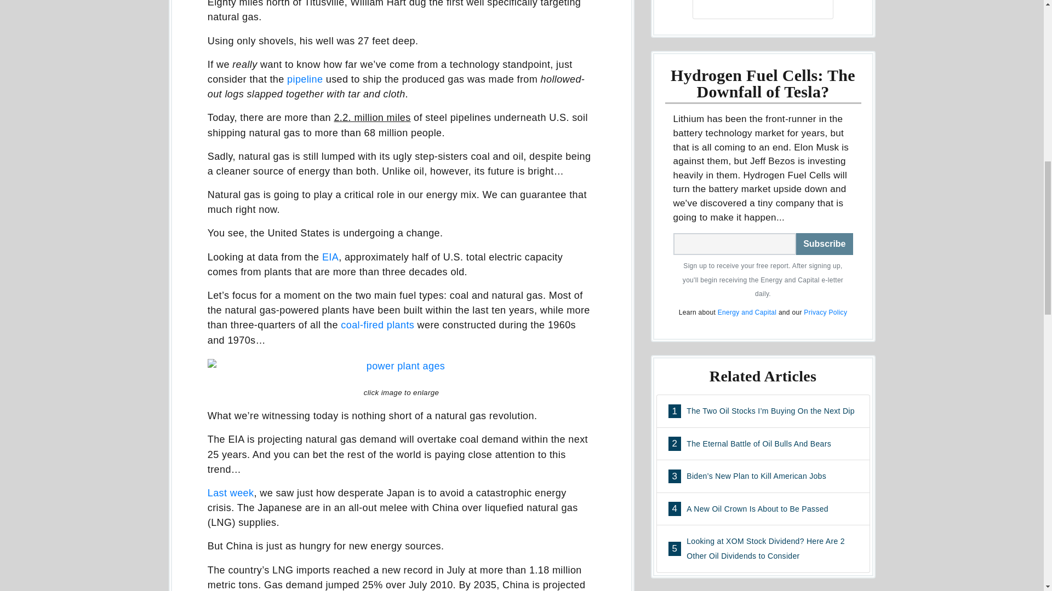 This screenshot has height=591, width=1052. What do you see at coordinates (231, 493) in the screenshot?
I see `Last week` at bounding box center [231, 493].